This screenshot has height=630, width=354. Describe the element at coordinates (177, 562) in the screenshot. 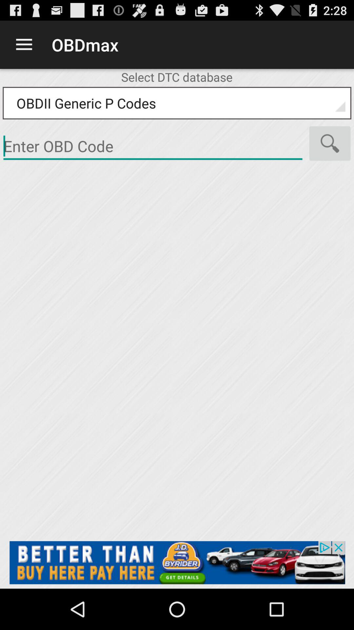

I see `advertisement click option` at that location.